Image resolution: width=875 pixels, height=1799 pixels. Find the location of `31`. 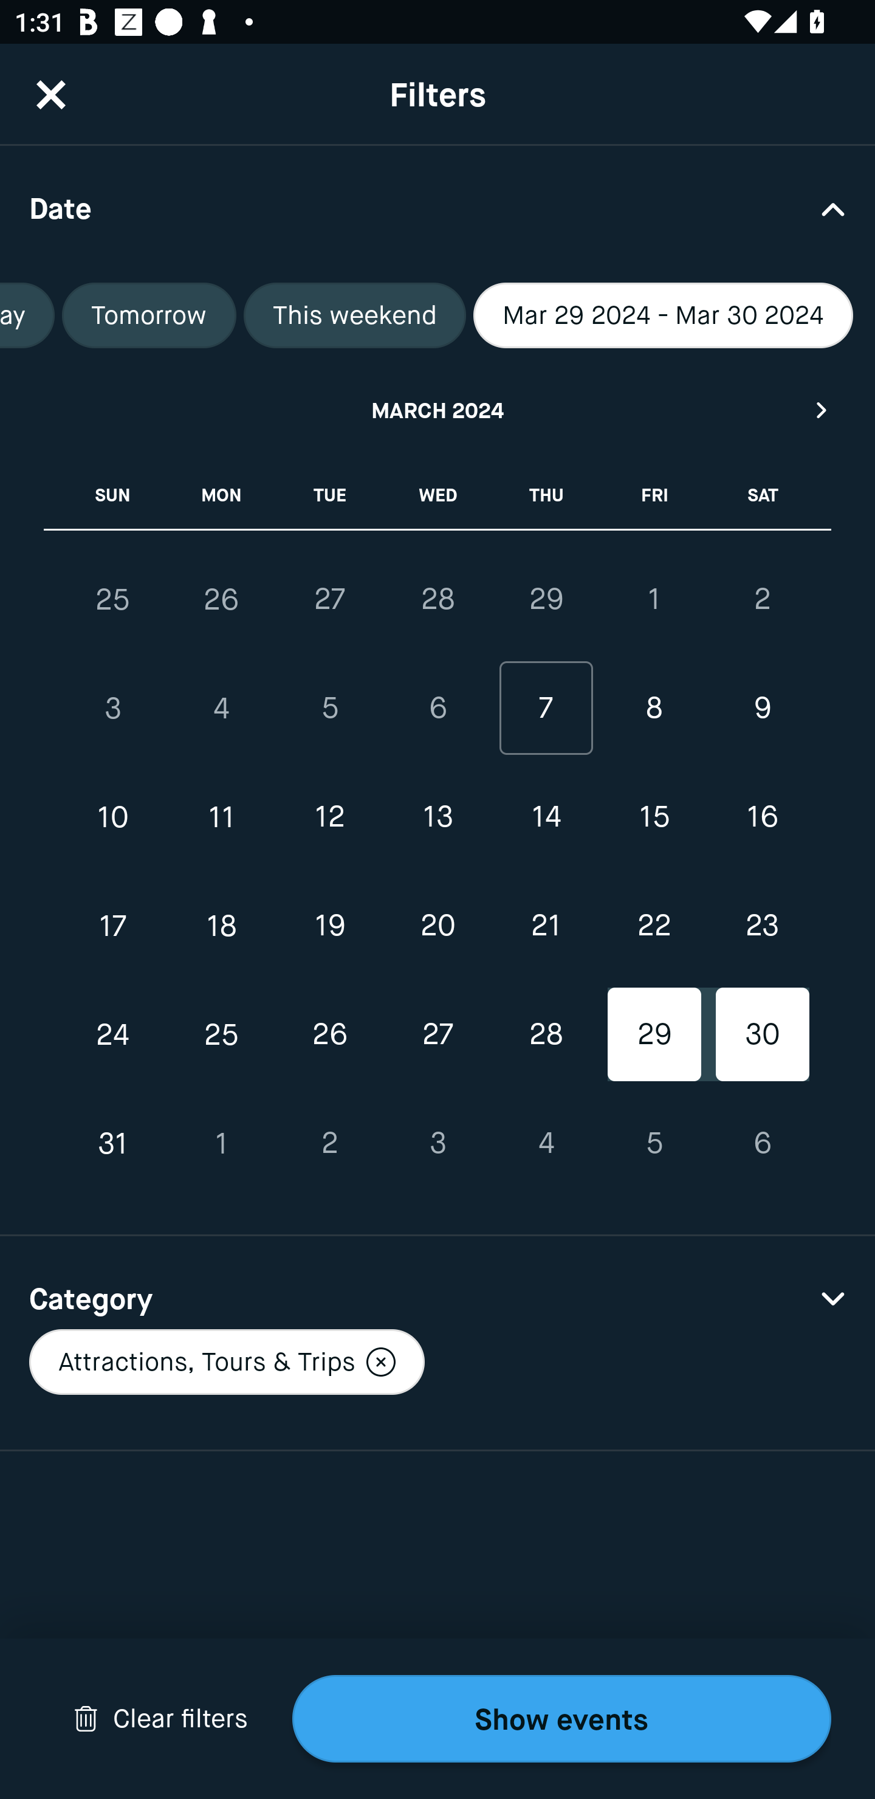

31 is located at coordinates (113, 1143).